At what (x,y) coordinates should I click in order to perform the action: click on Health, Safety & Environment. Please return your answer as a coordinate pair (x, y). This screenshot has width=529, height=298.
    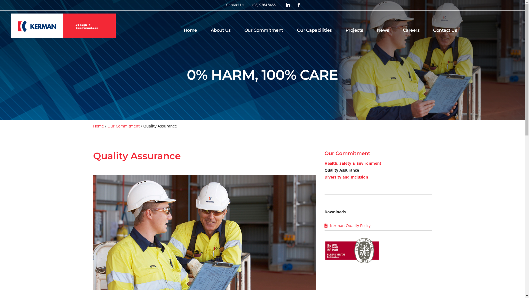
    Looking at the image, I should click on (353, 163).